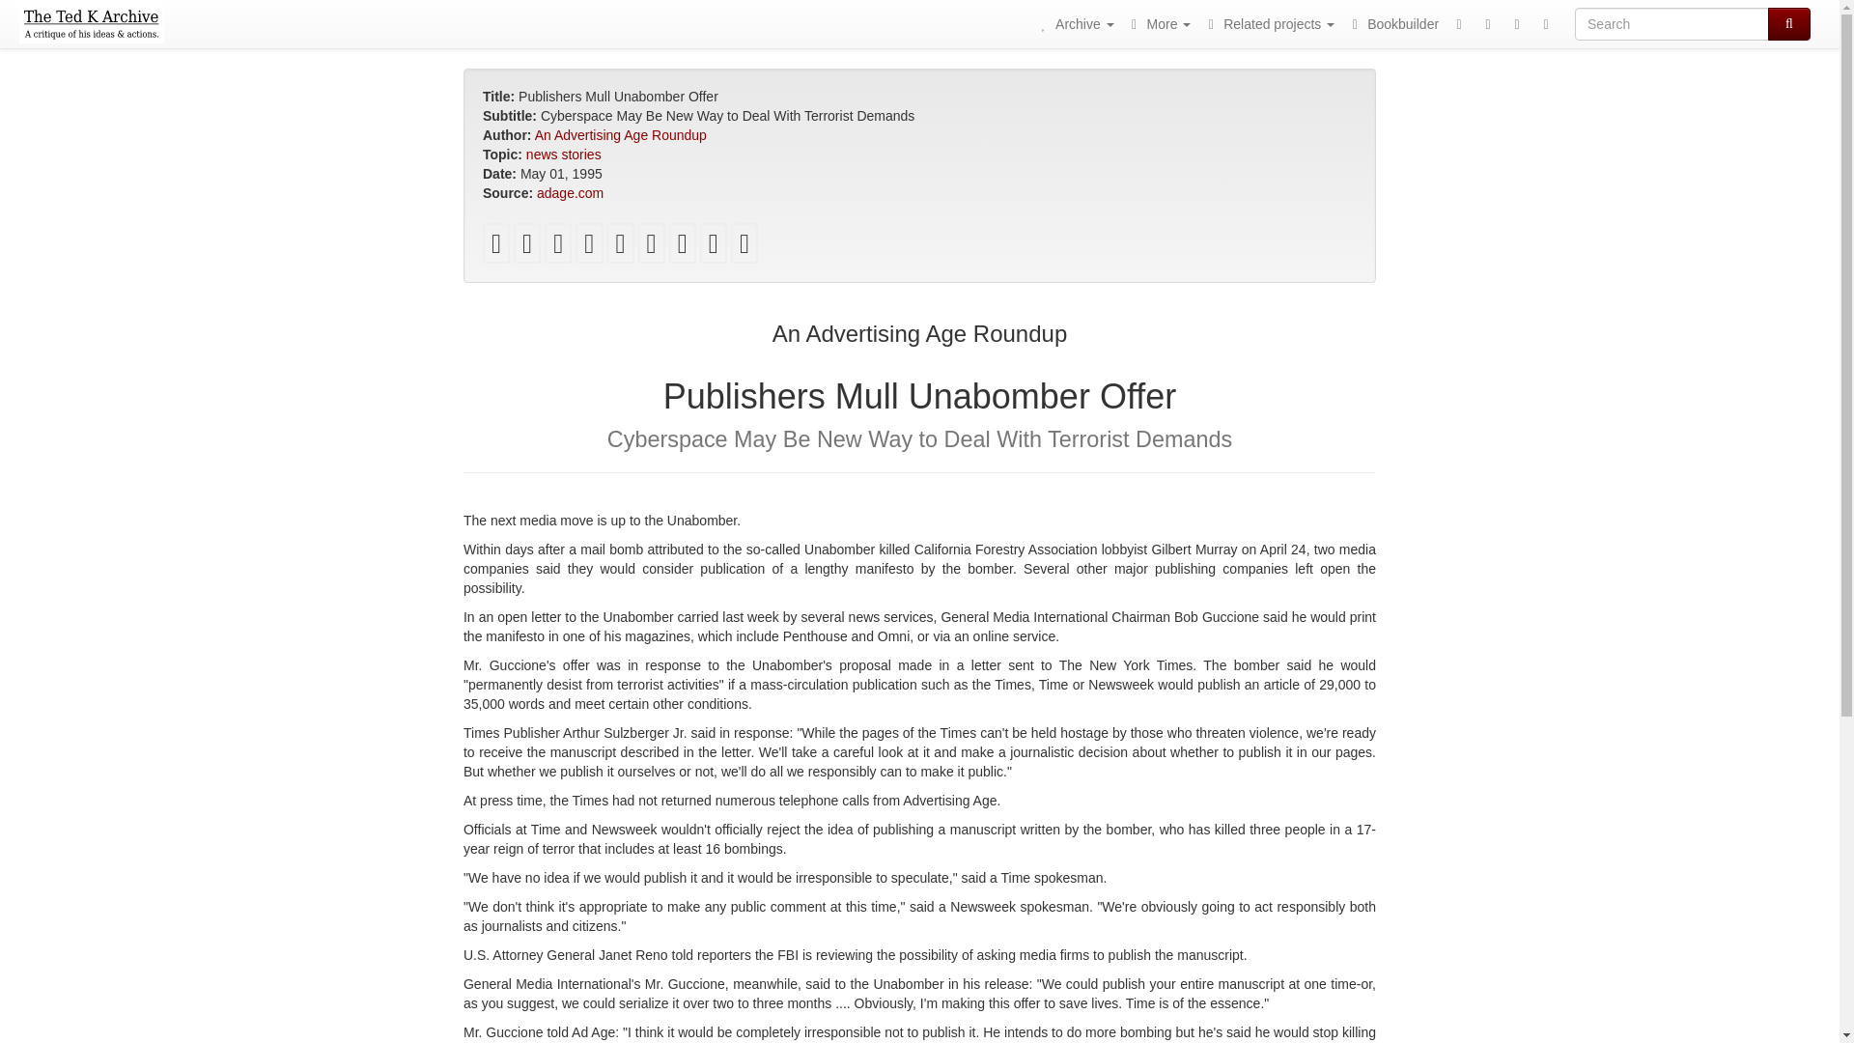  Describe the element at coordinates (1392, 23) in the screenshot. I see `Bookbuilder` at that location.